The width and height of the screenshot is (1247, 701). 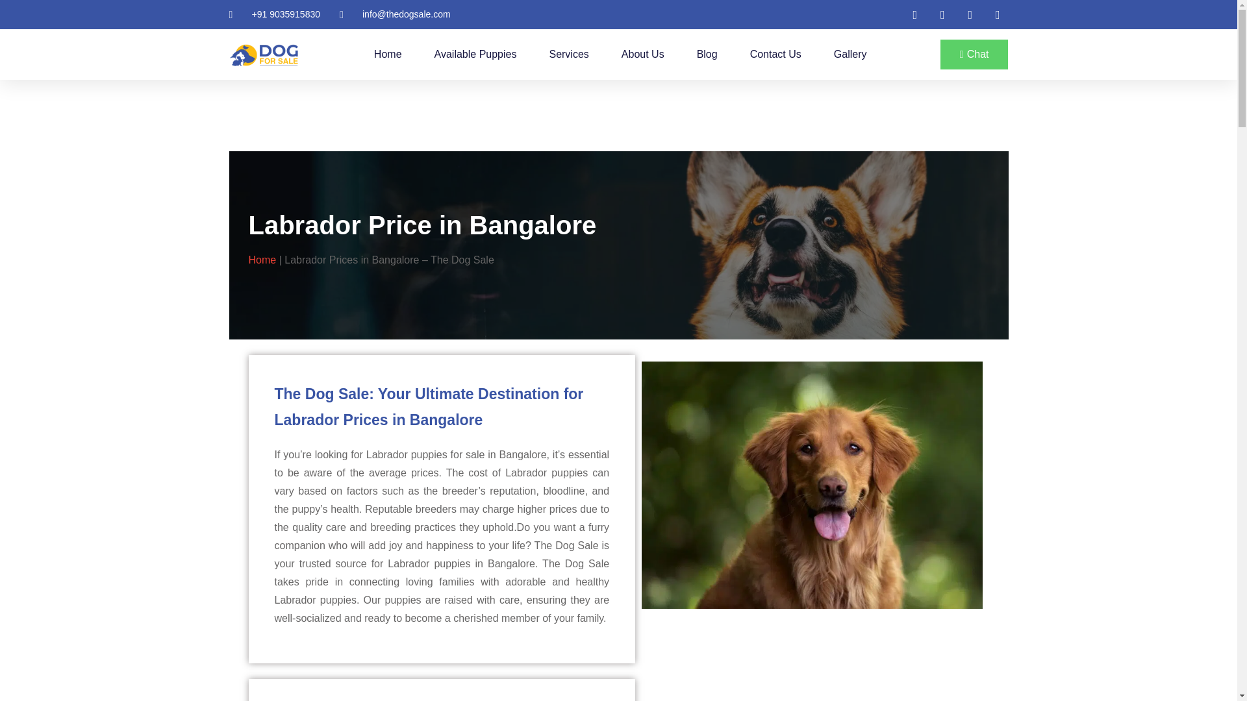 I want to click on Gallery, so click(x=850, y=54).